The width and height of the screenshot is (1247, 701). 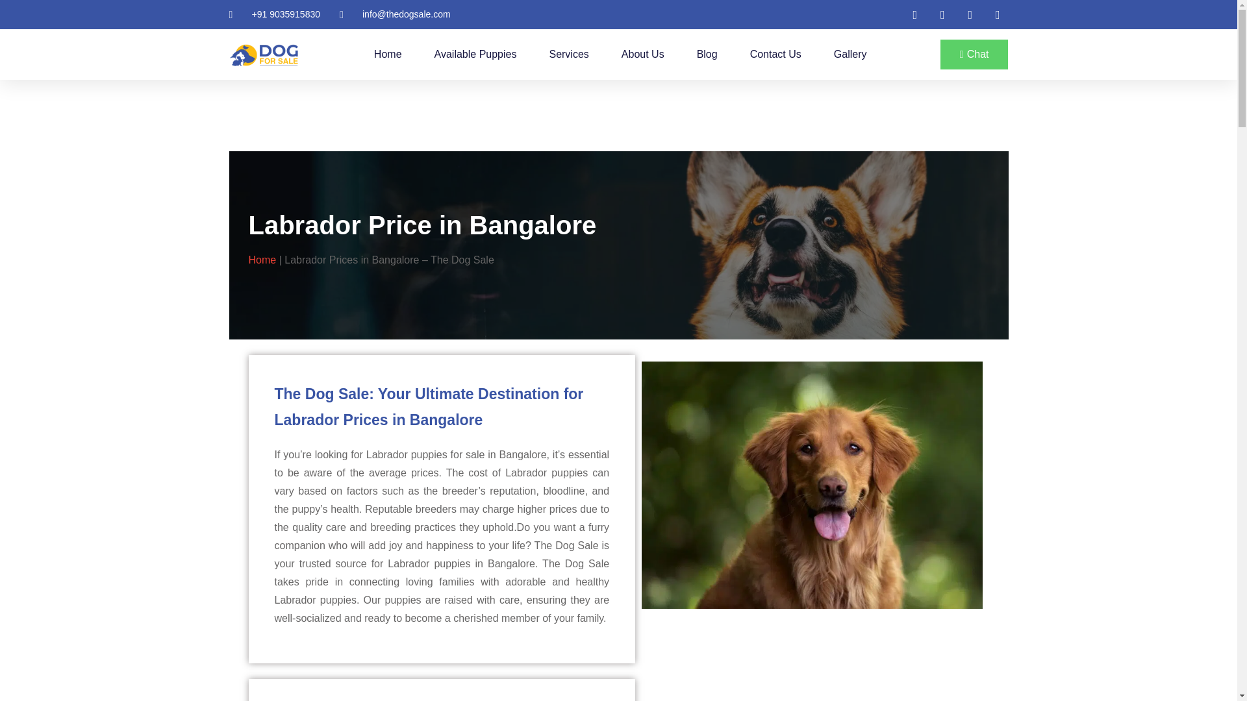 I want to click on Gallery, so click(x=850, y=54).